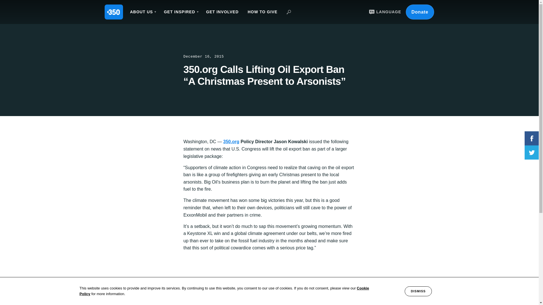 This screenshot has width=543, height=305. I want to click on HOW TO GIVE, so click(262, 12).